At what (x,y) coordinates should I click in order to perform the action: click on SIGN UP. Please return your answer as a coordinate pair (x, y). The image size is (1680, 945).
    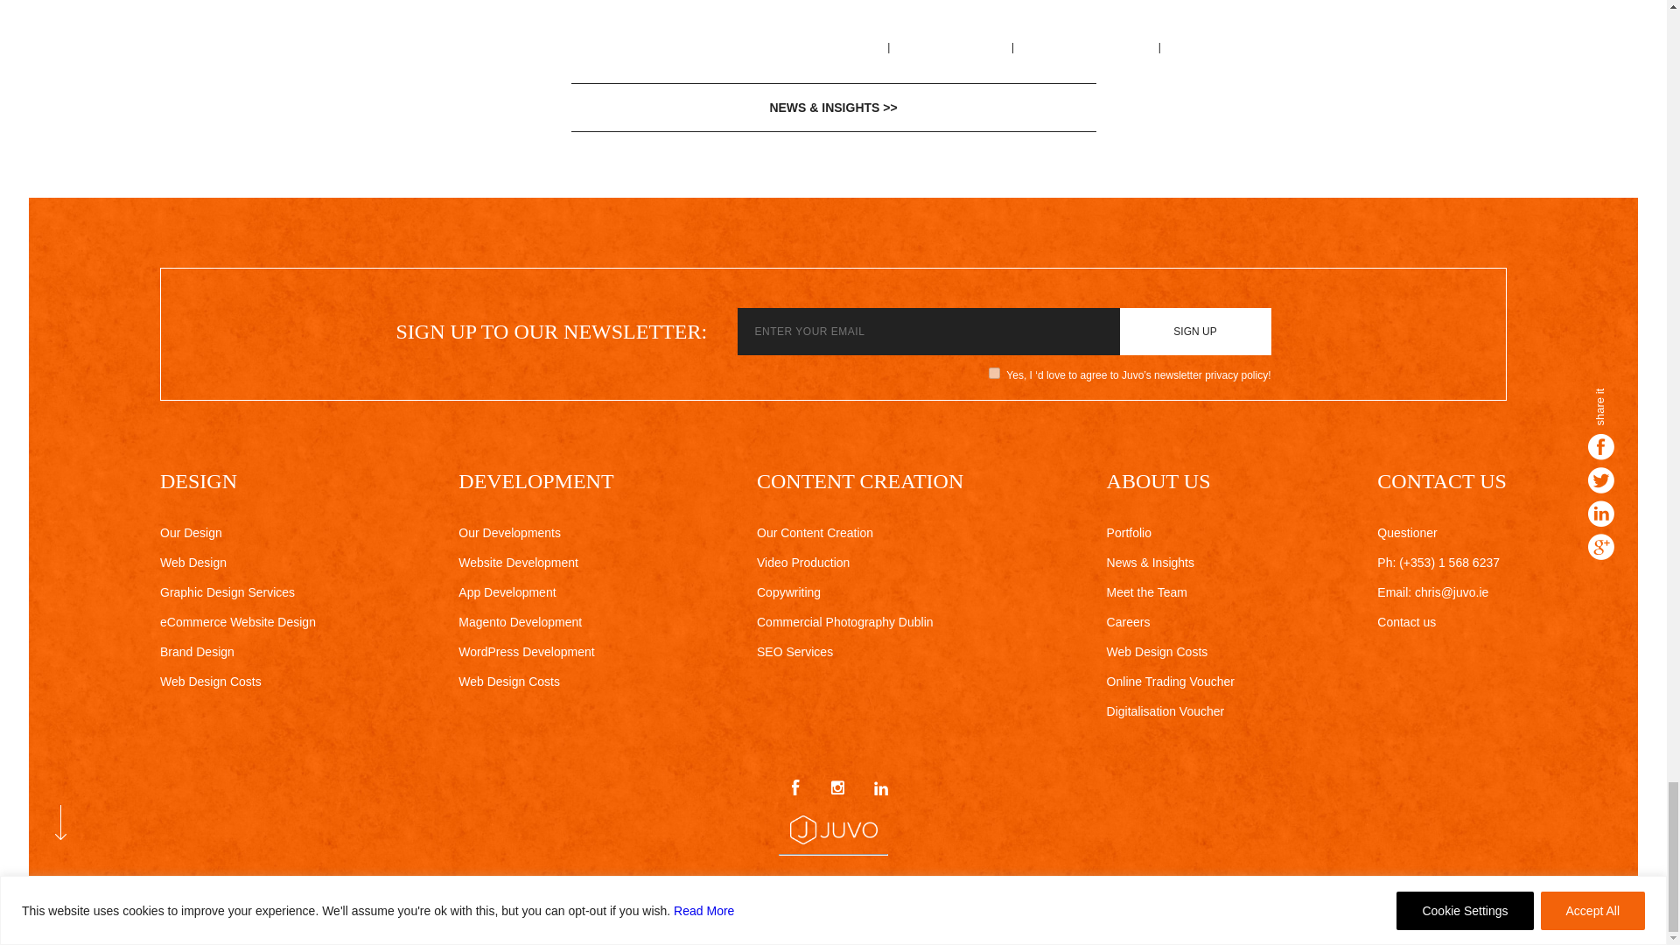
    Looking at the image, I should click on (1195, 332).